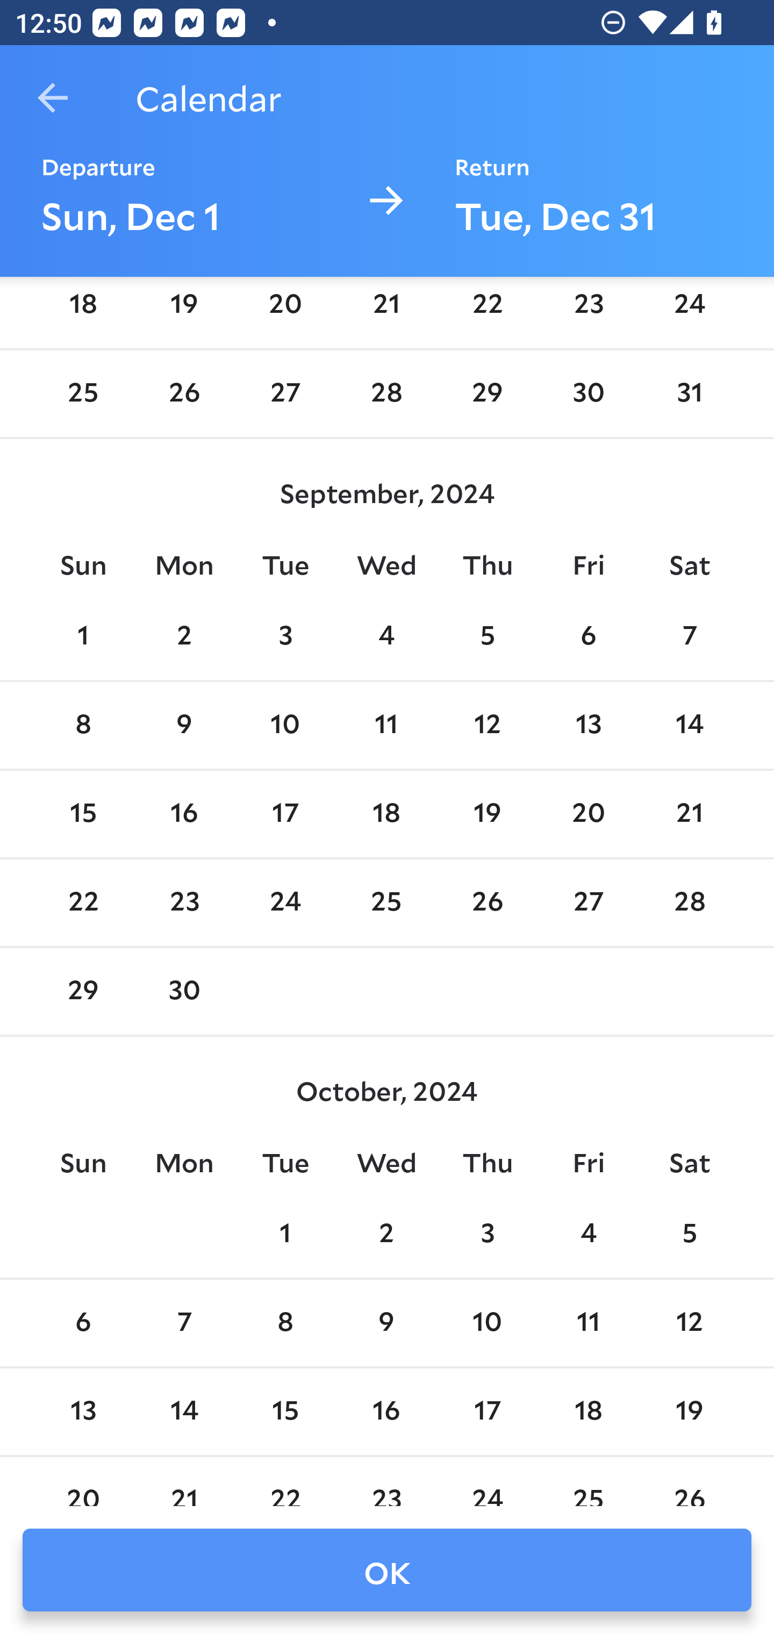  I want to click on 19, so click(487, 814).